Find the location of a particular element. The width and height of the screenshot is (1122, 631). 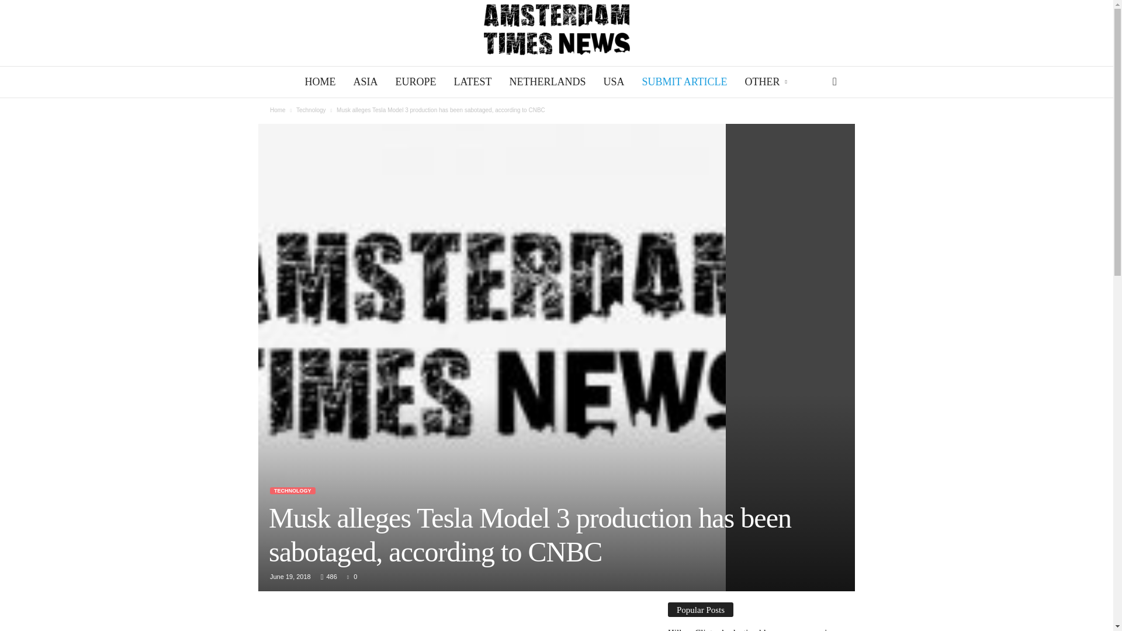

HOME is located at coordinates (320, 82).